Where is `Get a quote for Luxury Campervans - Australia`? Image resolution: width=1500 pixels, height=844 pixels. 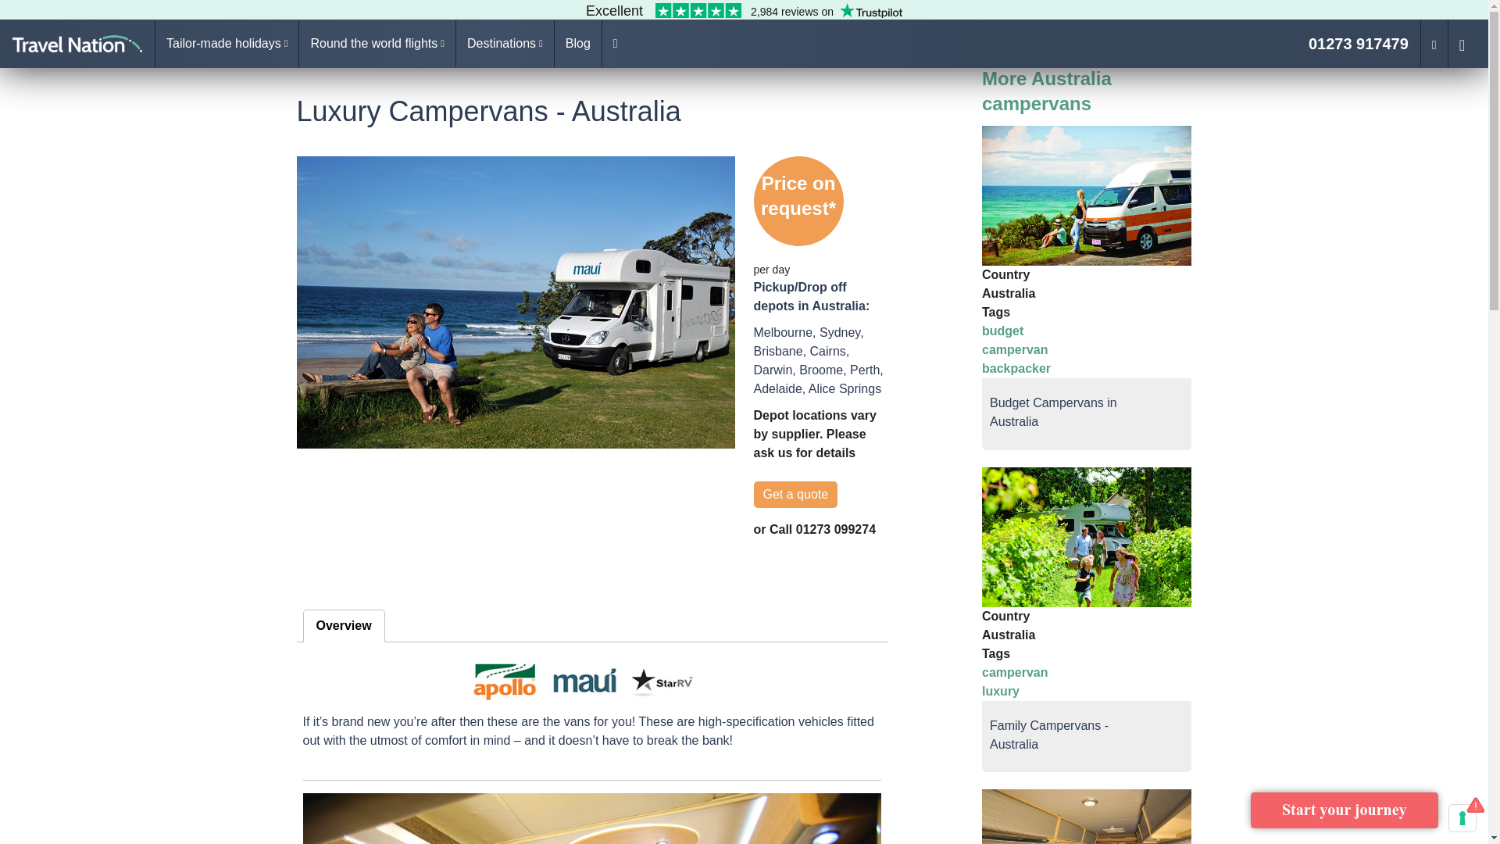 Get a quote for Luxury Campervans - Australia is located at coordinates (795, 494).